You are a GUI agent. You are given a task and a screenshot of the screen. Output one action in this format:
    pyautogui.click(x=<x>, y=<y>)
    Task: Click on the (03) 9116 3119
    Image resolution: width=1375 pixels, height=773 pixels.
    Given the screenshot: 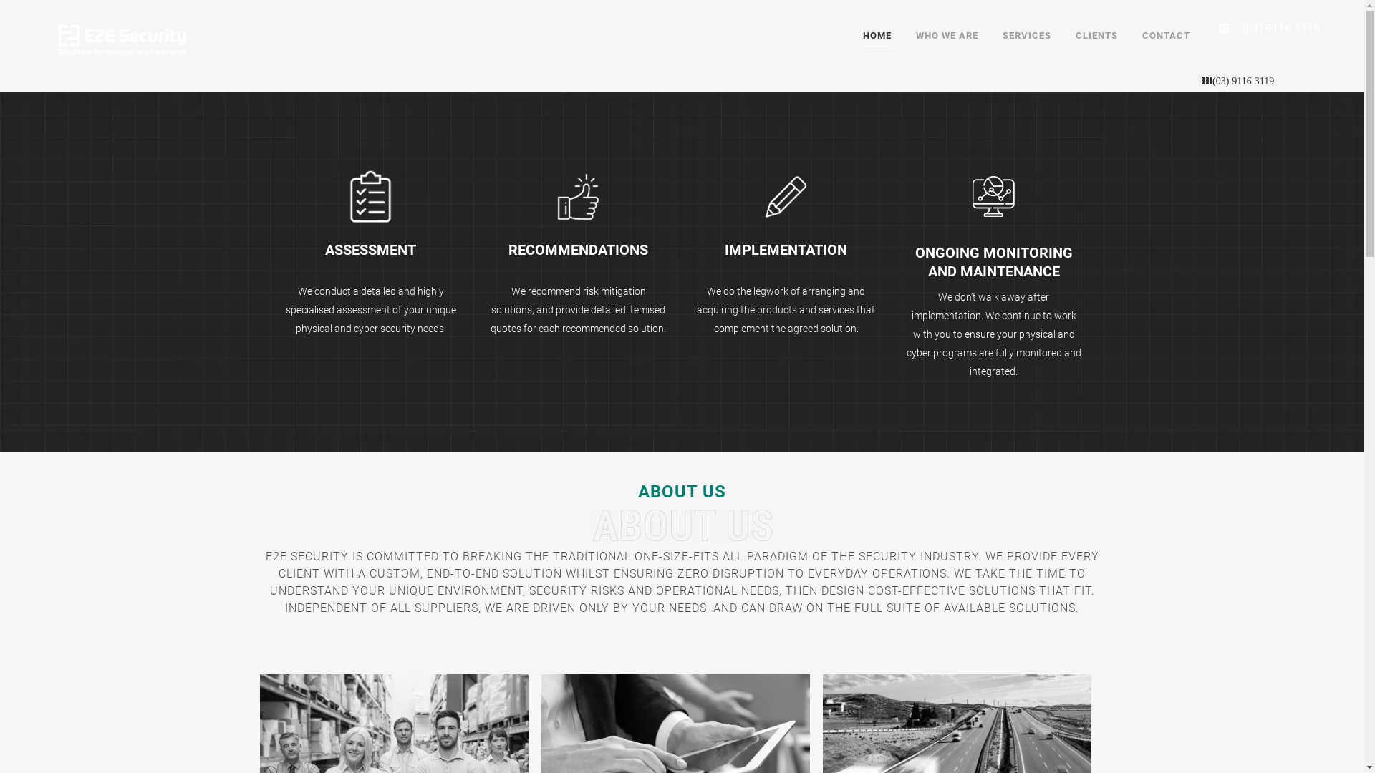 What is the action you would take?
    pyautogui.click(x=1268, y=29)
    